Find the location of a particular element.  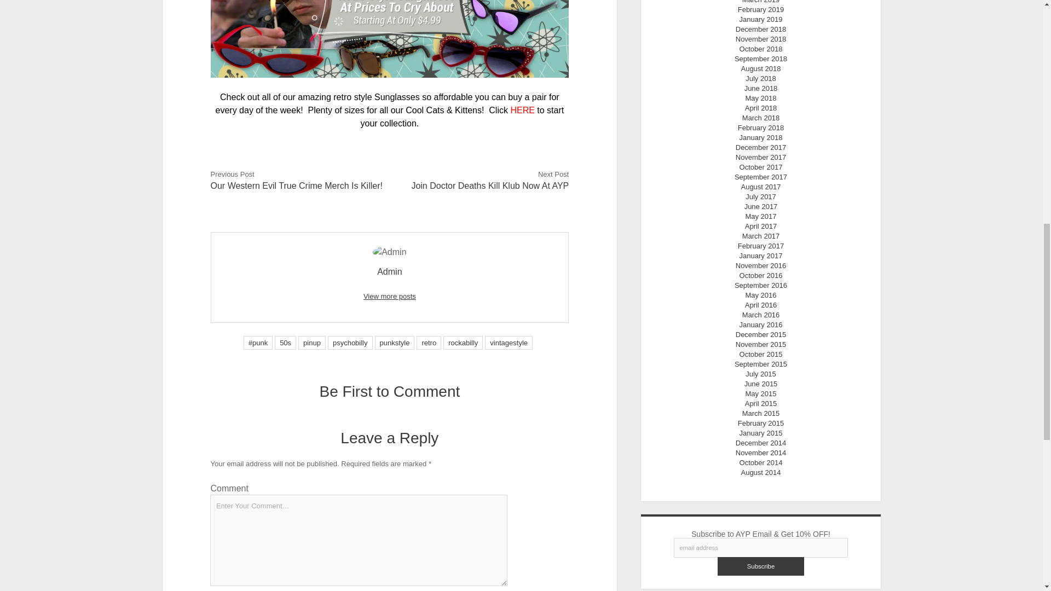

Subscribe is located at coordinates (761, 566).